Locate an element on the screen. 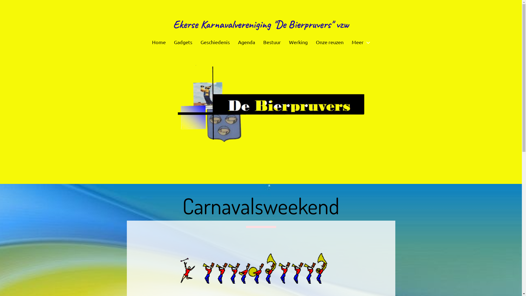 The image size is (526, 296). Onze reuzen is located at coordinates (330, 42).